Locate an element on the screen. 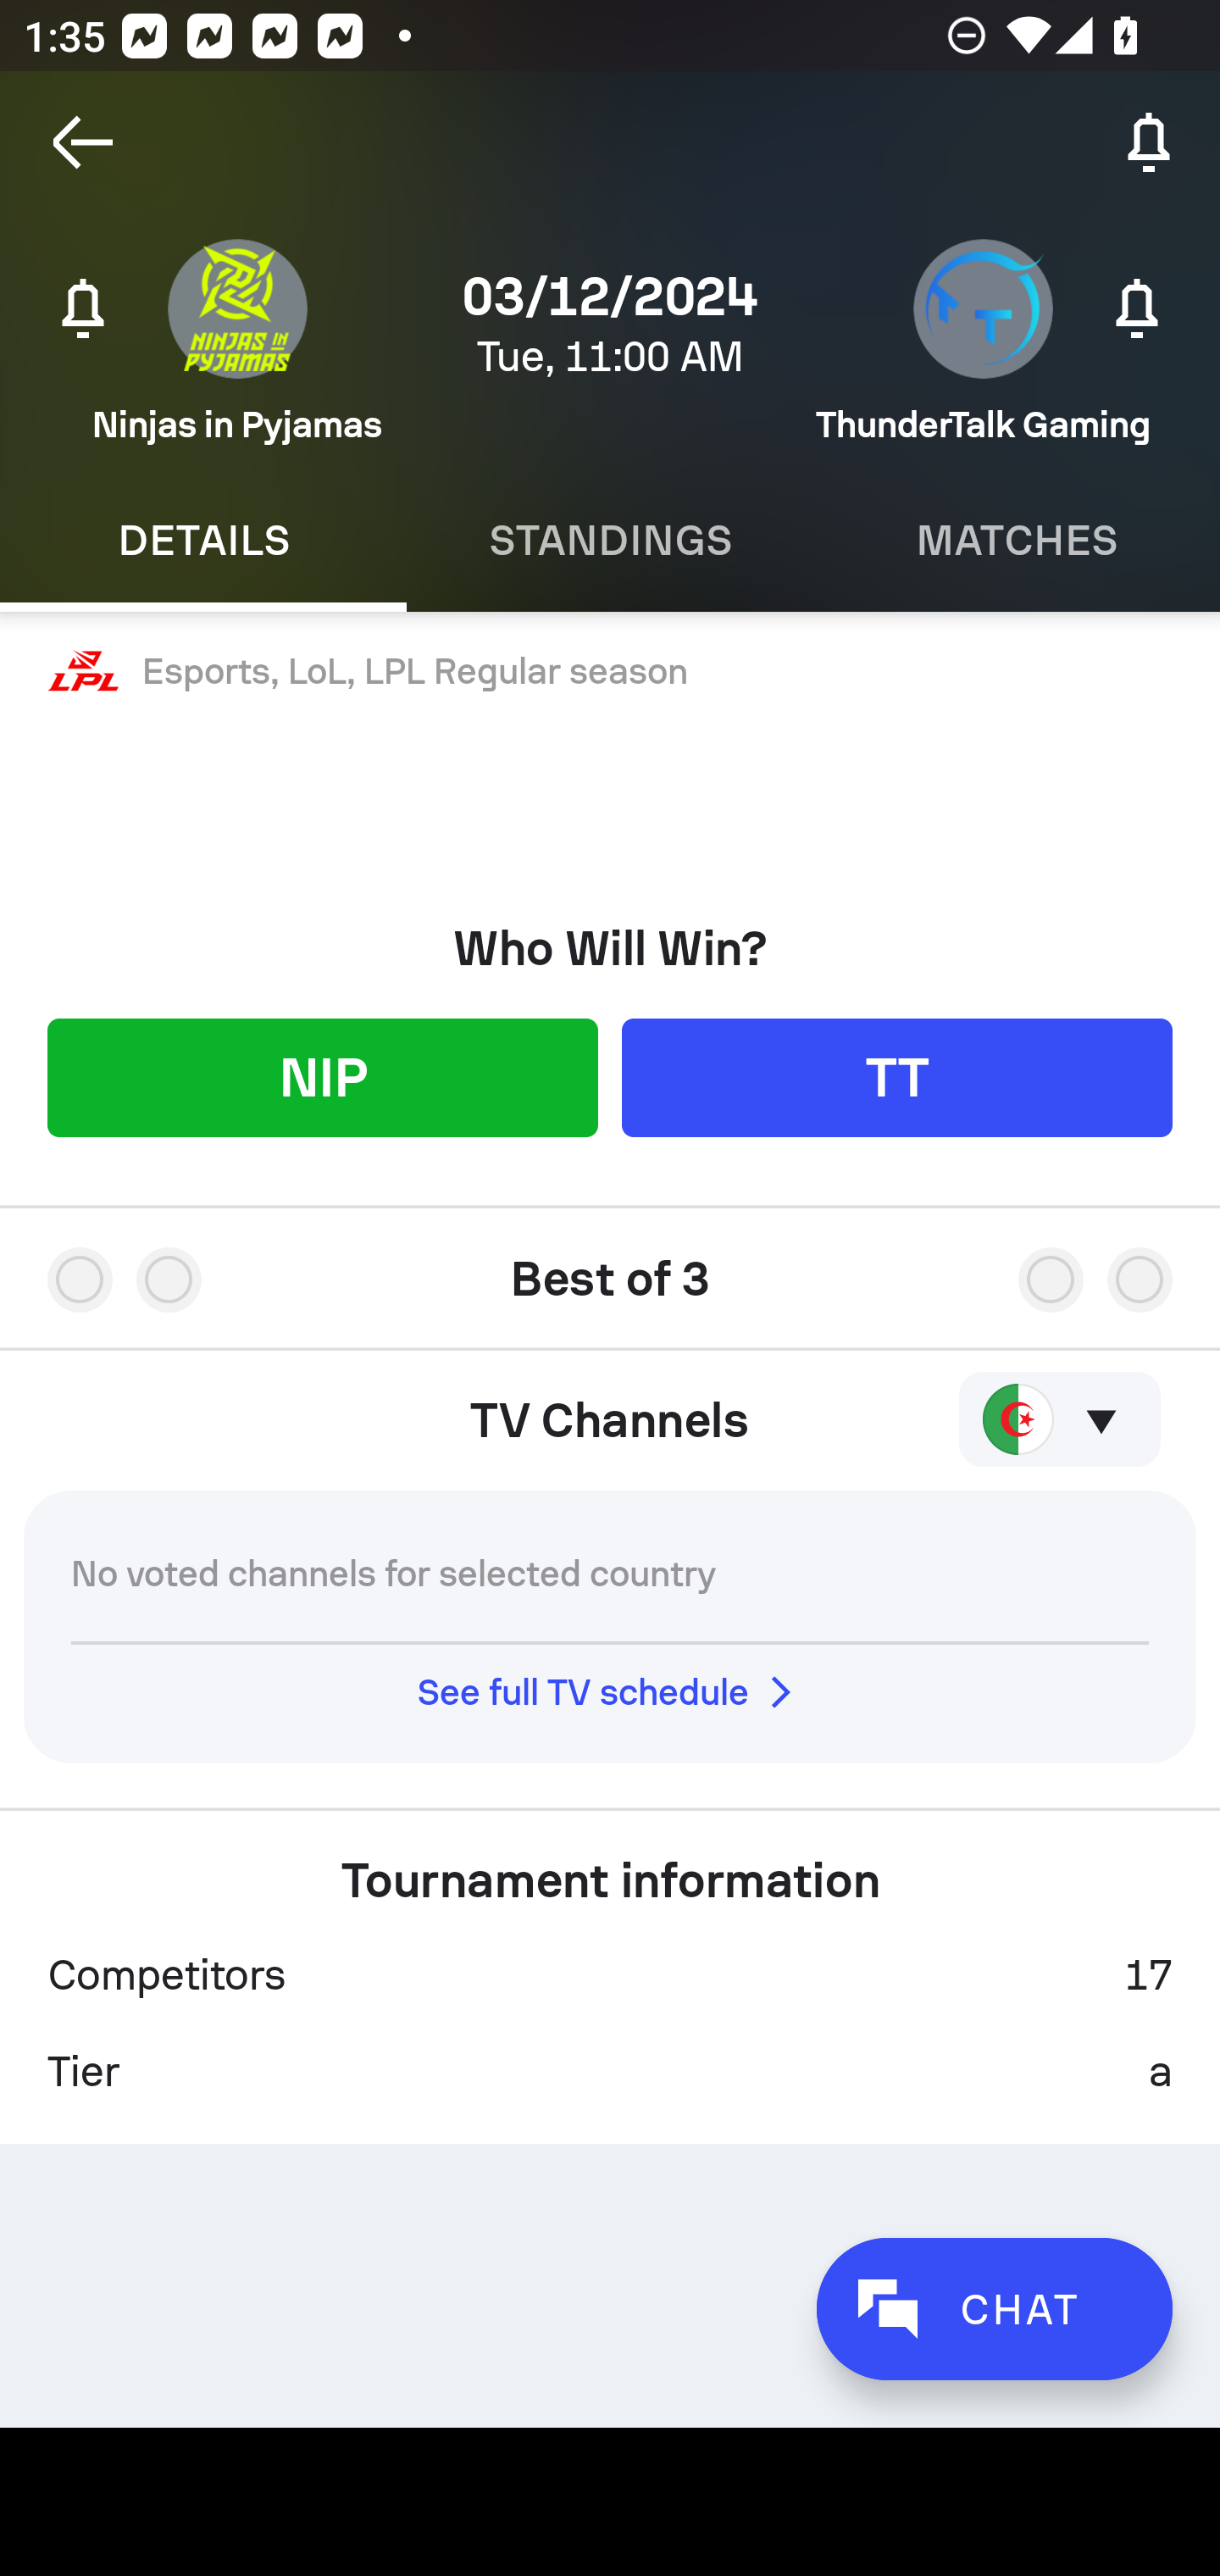 The width and height of the screenshot is (1220, 2576). NIP is located at coordinates (322, 1076).